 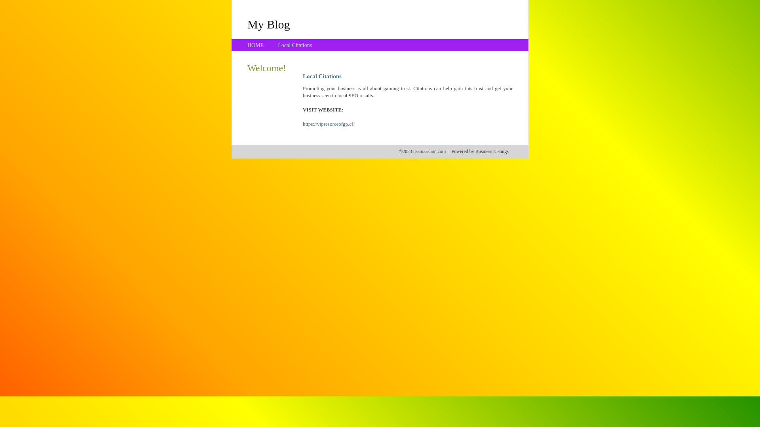 What do you see at coordinates (492, 151) in the screenshot?
I see `Business Listings` at bounding box center [492, 151].